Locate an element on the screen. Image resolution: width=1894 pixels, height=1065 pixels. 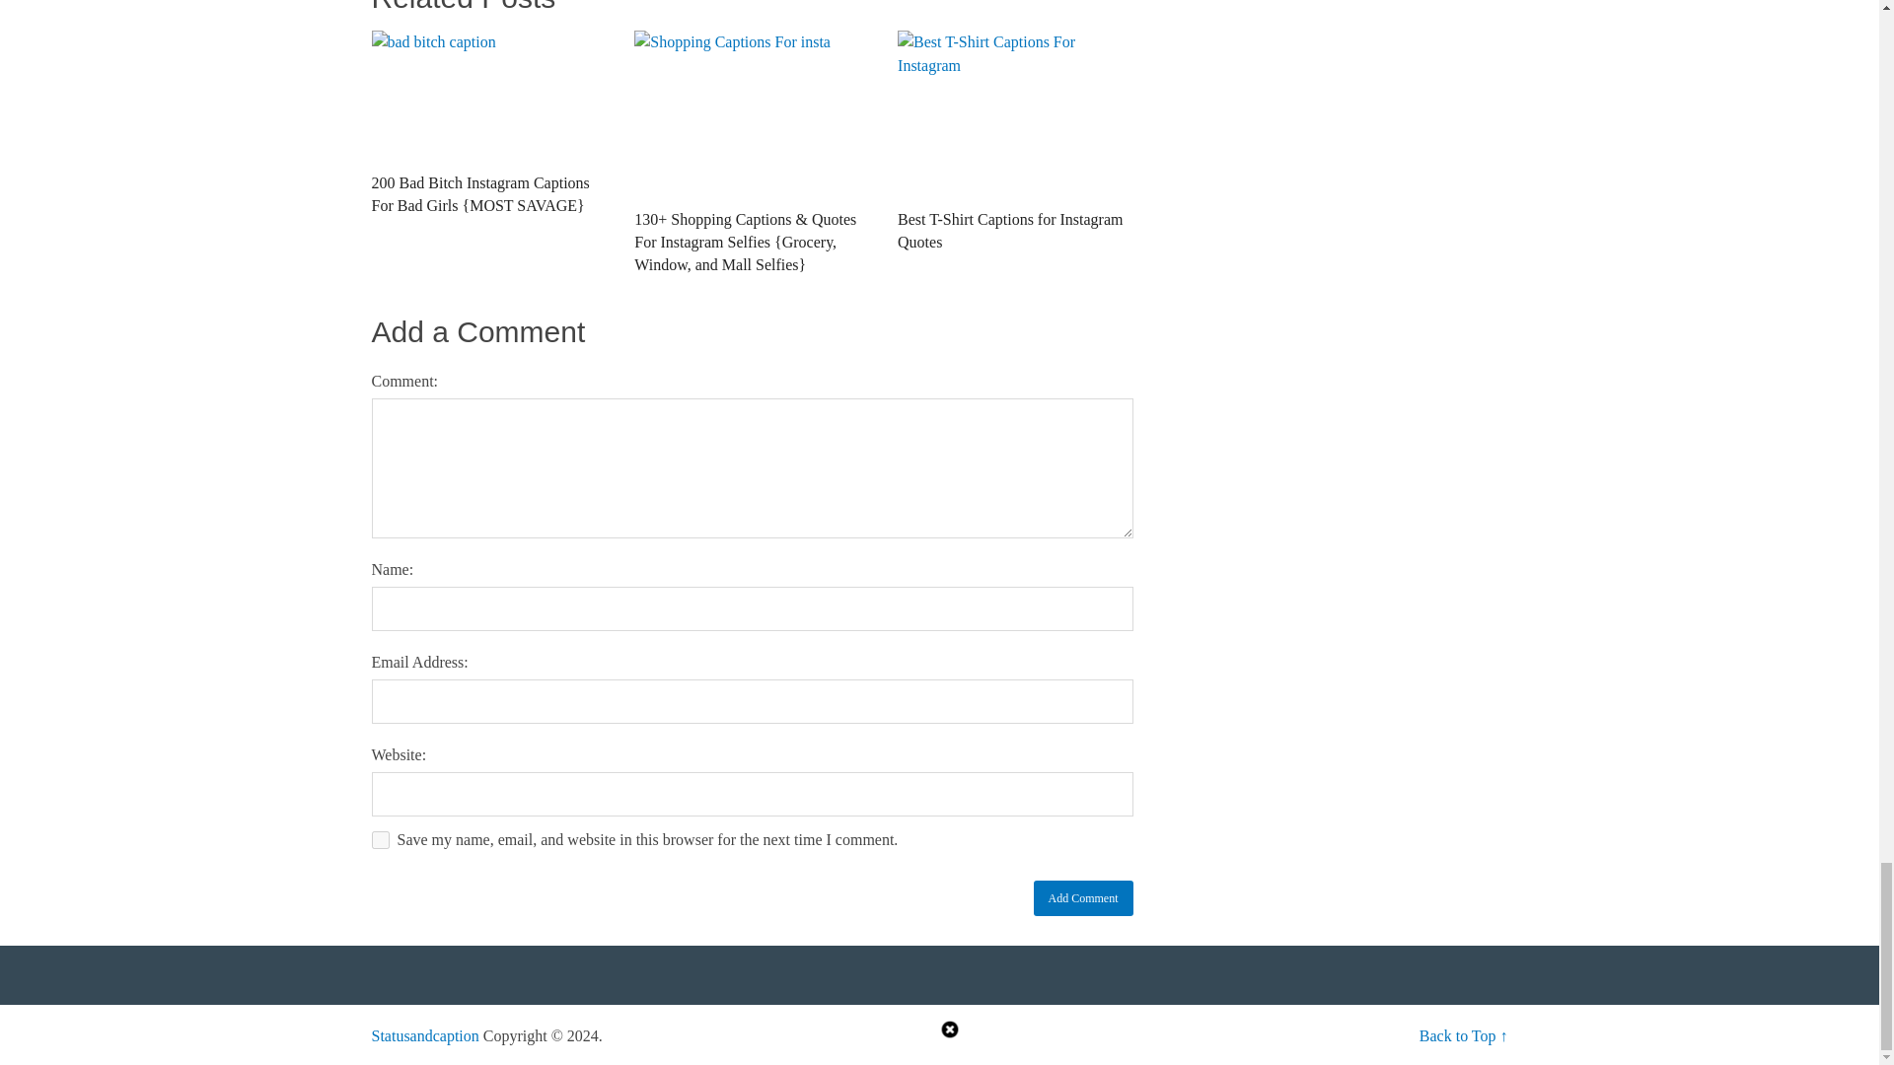
yes is located at coordinates (379, 840).